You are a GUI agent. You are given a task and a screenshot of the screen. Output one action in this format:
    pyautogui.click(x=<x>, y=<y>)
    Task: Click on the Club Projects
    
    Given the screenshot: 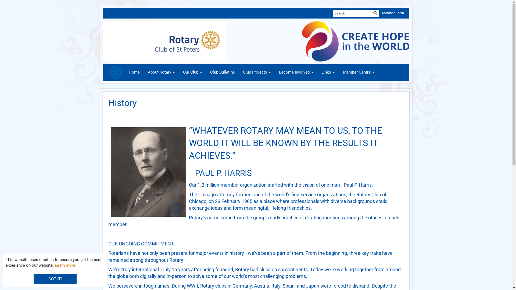 What is the action you would take?
    pyautogui.click(x=257, y=73)
    